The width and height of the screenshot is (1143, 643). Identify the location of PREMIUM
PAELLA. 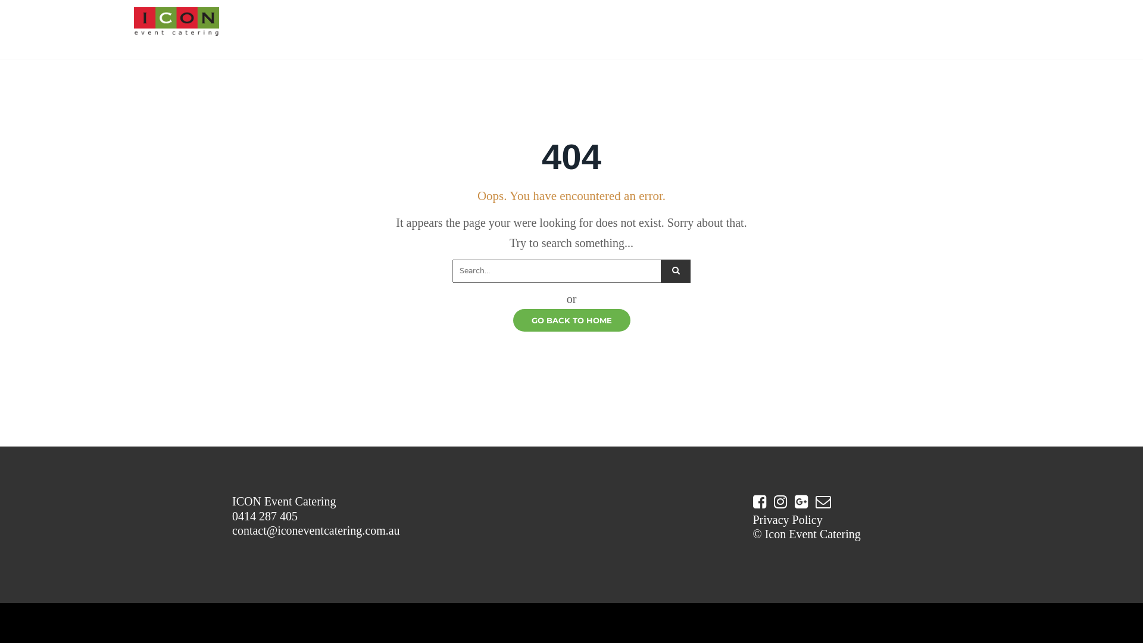
(446, 30).